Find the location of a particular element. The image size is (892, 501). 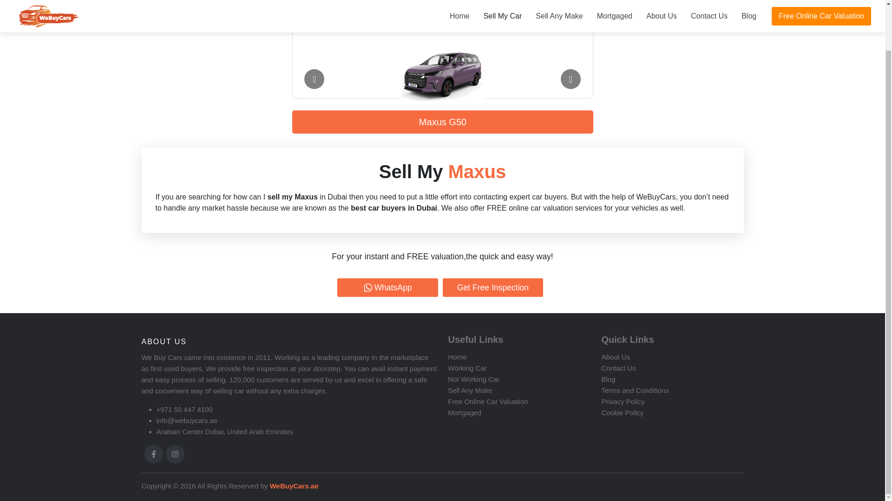

Free Online Car Valuation is located at coordinates (488, 401).